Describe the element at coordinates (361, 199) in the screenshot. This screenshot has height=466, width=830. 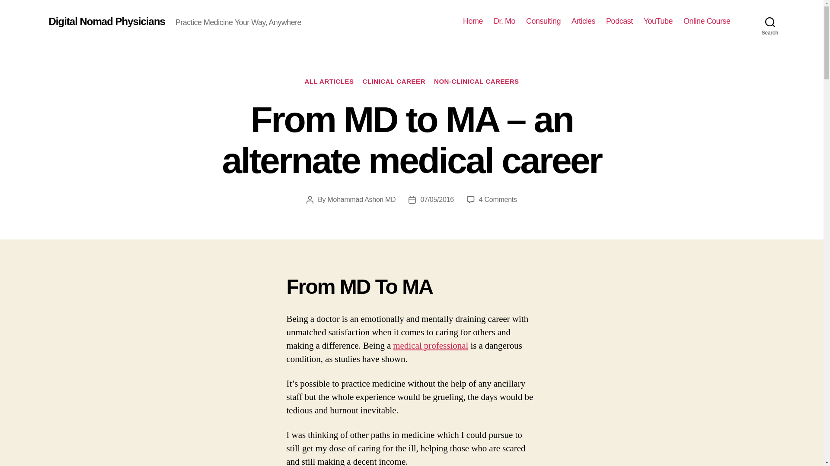
I see `Mohammad Ashori MD` at that location.